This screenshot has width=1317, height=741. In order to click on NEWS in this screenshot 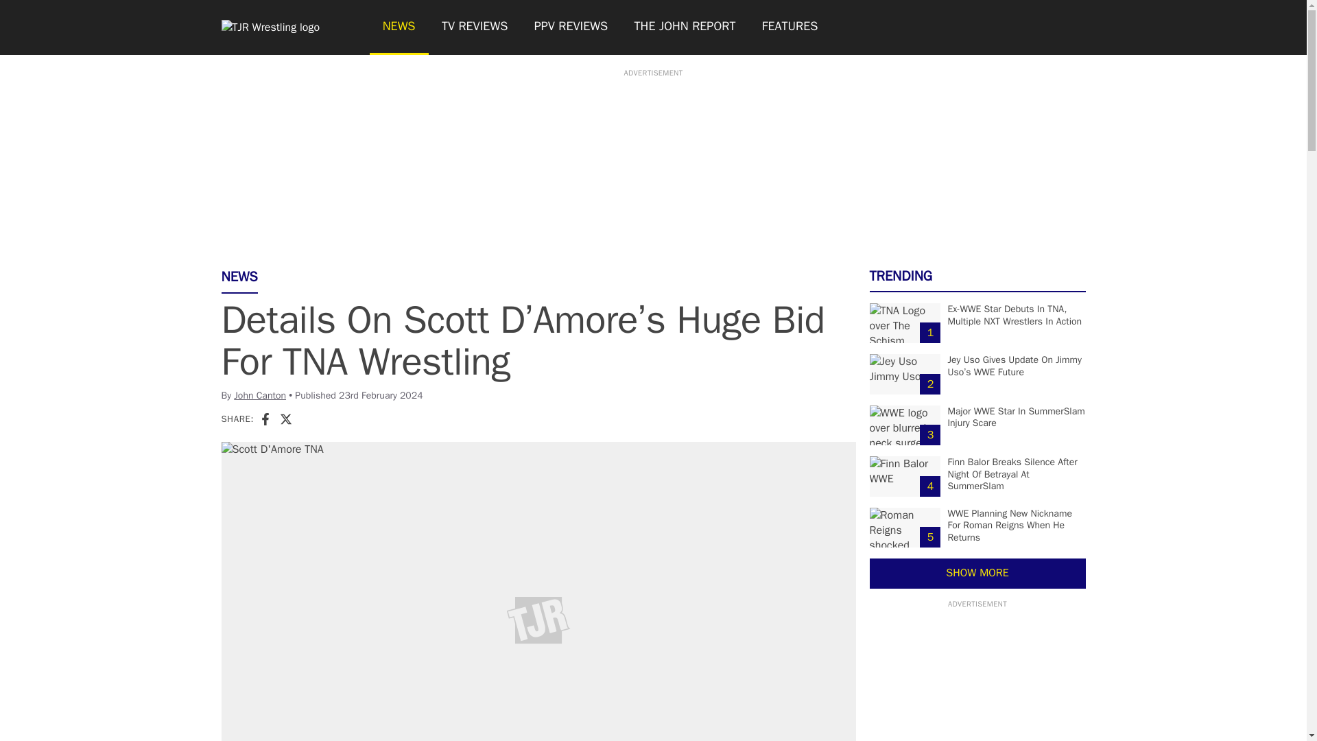, I will do `click(398, 27)`.